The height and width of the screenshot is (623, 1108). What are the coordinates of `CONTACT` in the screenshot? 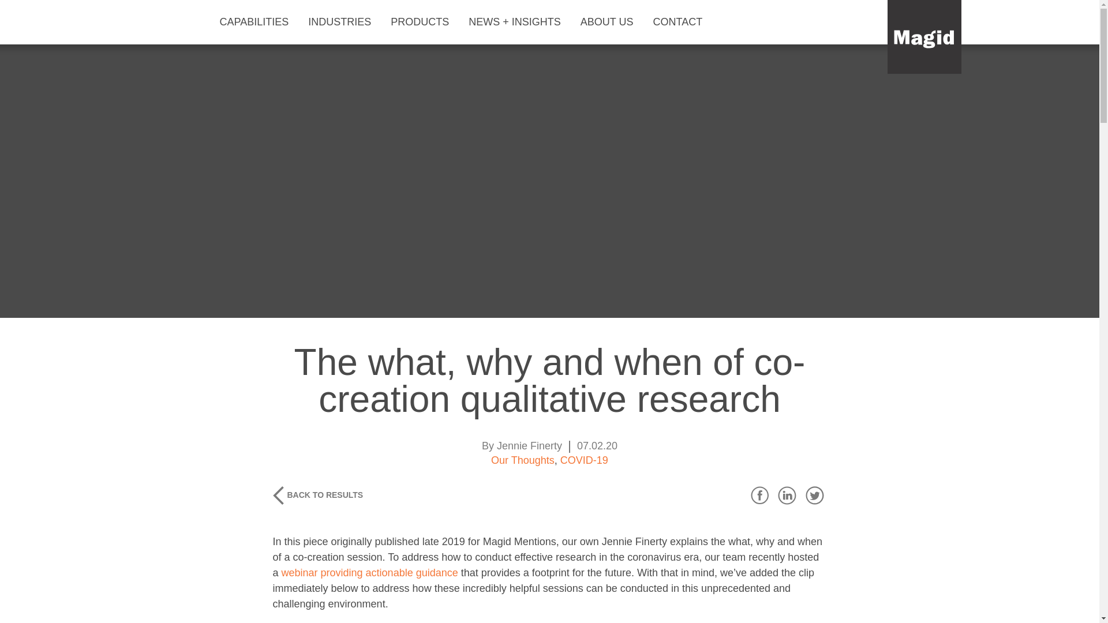 It's located at (681, 22).